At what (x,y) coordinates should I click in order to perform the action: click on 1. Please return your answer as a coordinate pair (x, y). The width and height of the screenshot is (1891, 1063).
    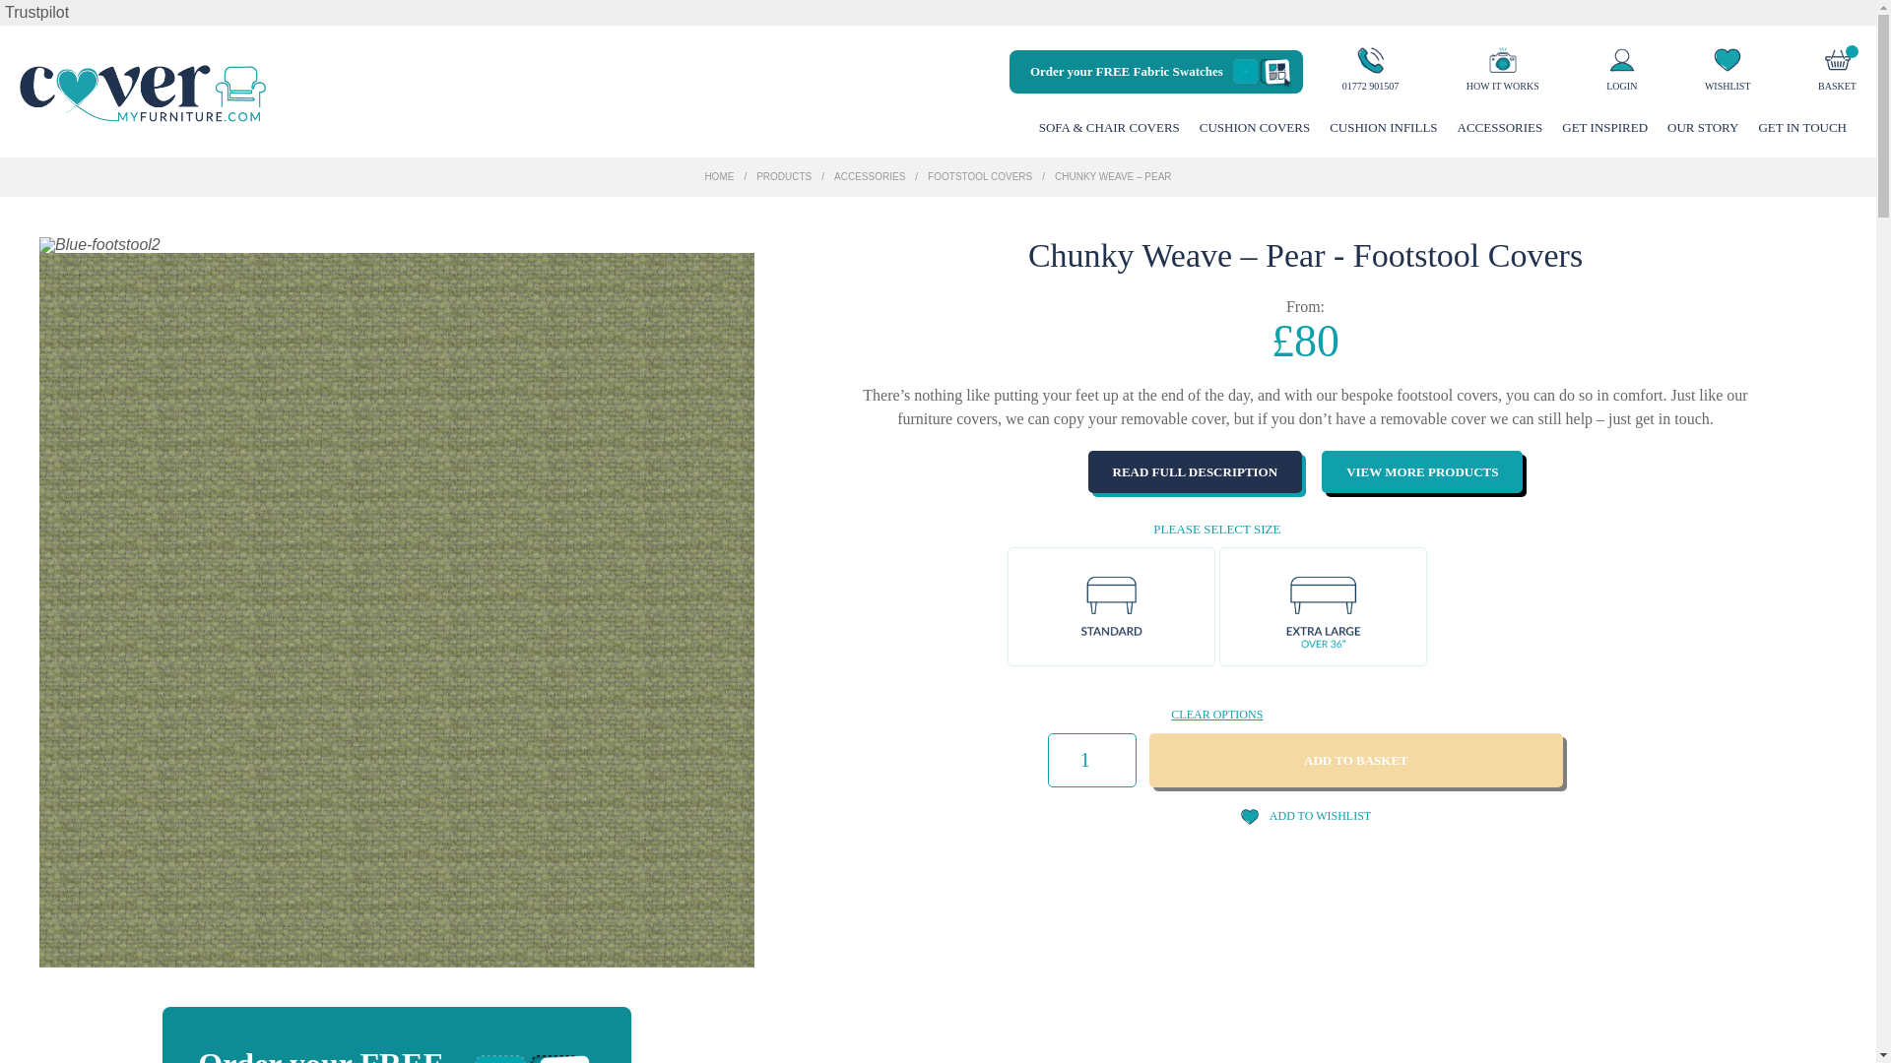
    Looking at the image, I should click on (1091, 760).